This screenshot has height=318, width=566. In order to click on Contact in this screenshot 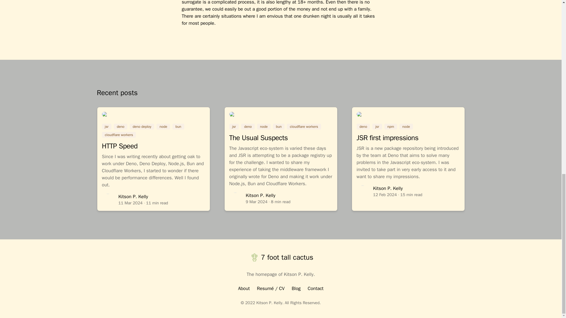, I will do `click(316, 289)`.